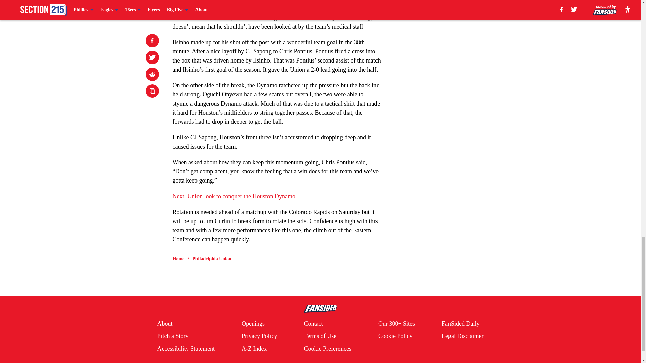 The height and width of the screenshot is (363, 646). What do you see at coordinates (212, 259) in the screenshot?
I see `Philadelphia Union` at bounding box center [212, 259].